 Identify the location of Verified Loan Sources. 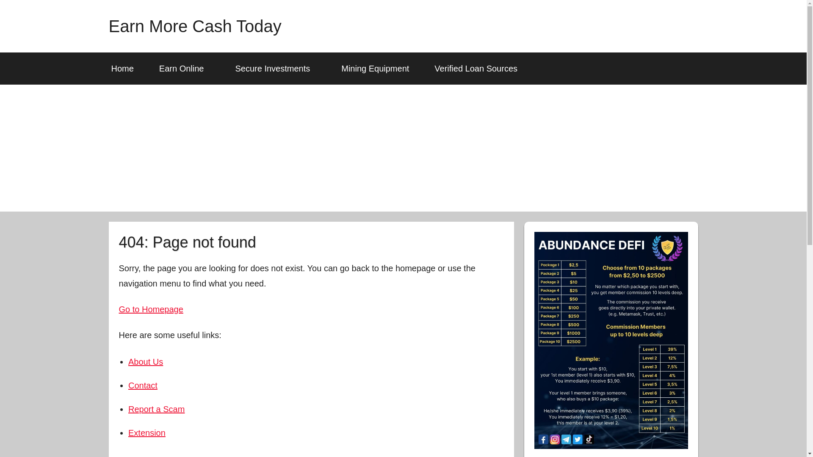
(476, 69).